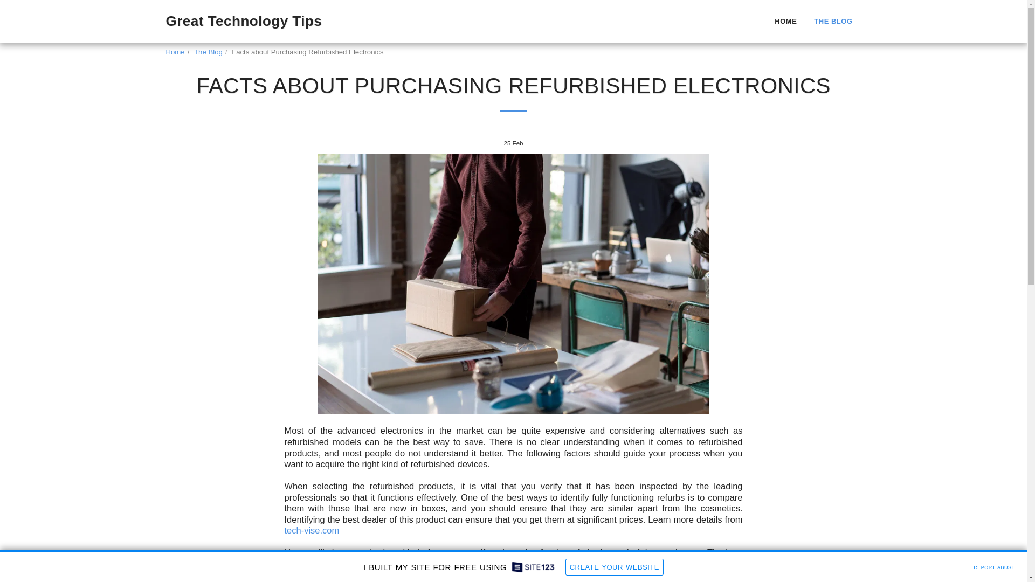 The width and height of the screenshot is (1035, 582). I want to click on tech-vise.com, so click(312, 530).